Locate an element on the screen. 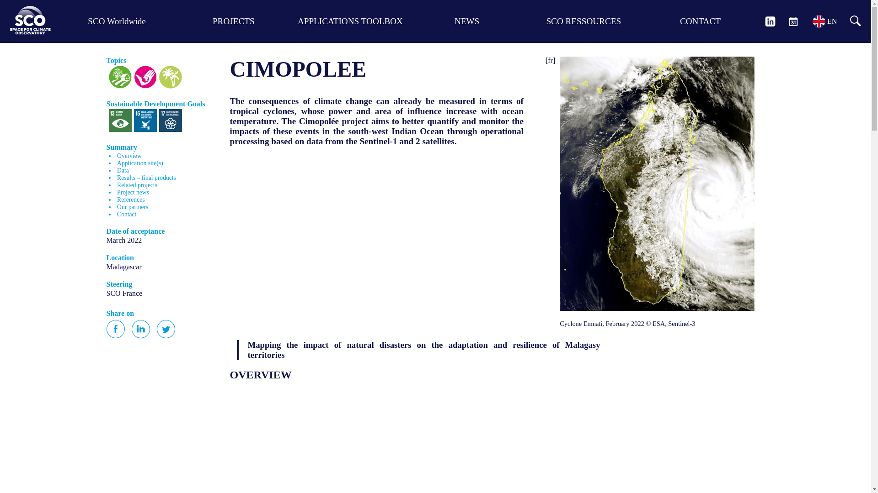 This screenshot has width=878, height=493. References is located at coordinates (131, 199).